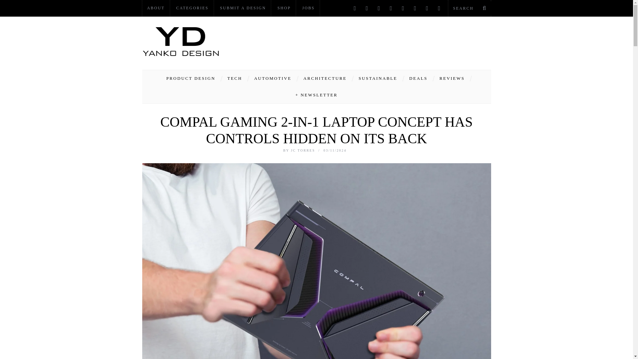 This screenshot has width=638, height=359. Describe the element at coordinates (284, 8) in the screenshot. I see `SHOP` at that location.